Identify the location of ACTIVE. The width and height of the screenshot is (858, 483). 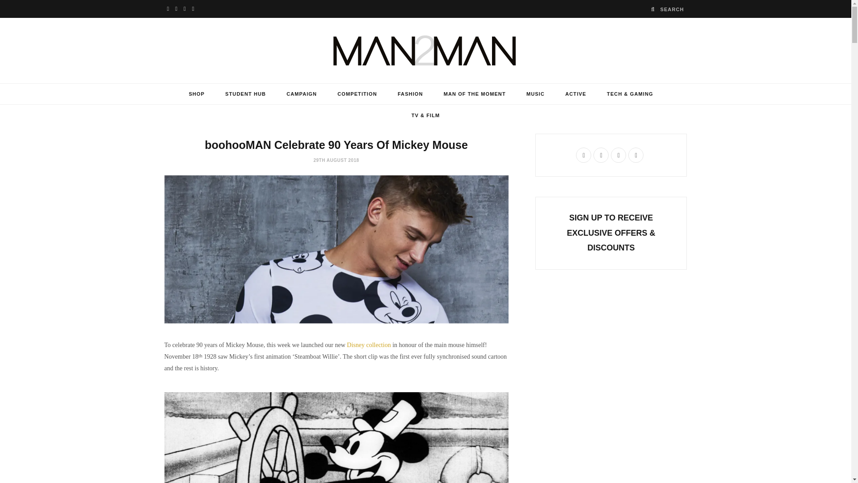
(576, 94).